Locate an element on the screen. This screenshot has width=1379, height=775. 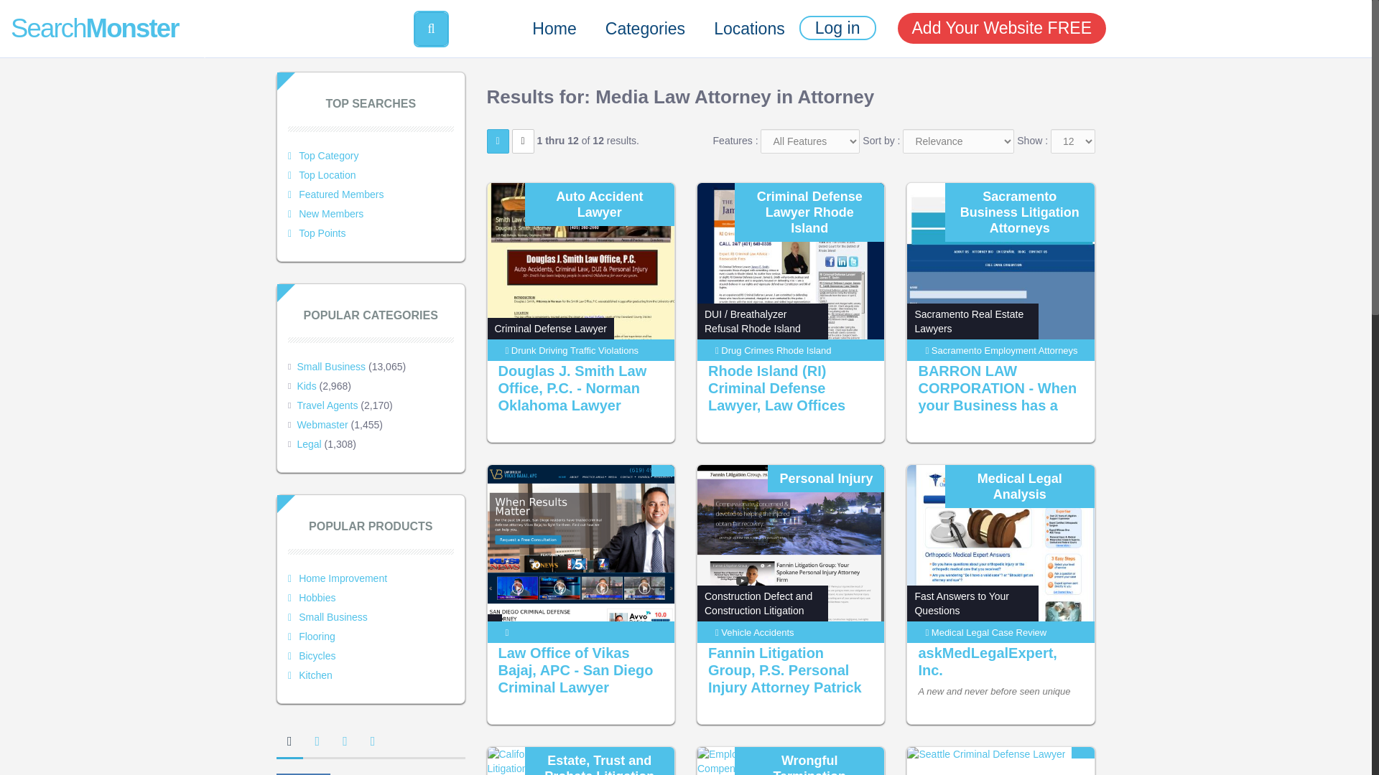
New Members is located at coordinates (326, 214).